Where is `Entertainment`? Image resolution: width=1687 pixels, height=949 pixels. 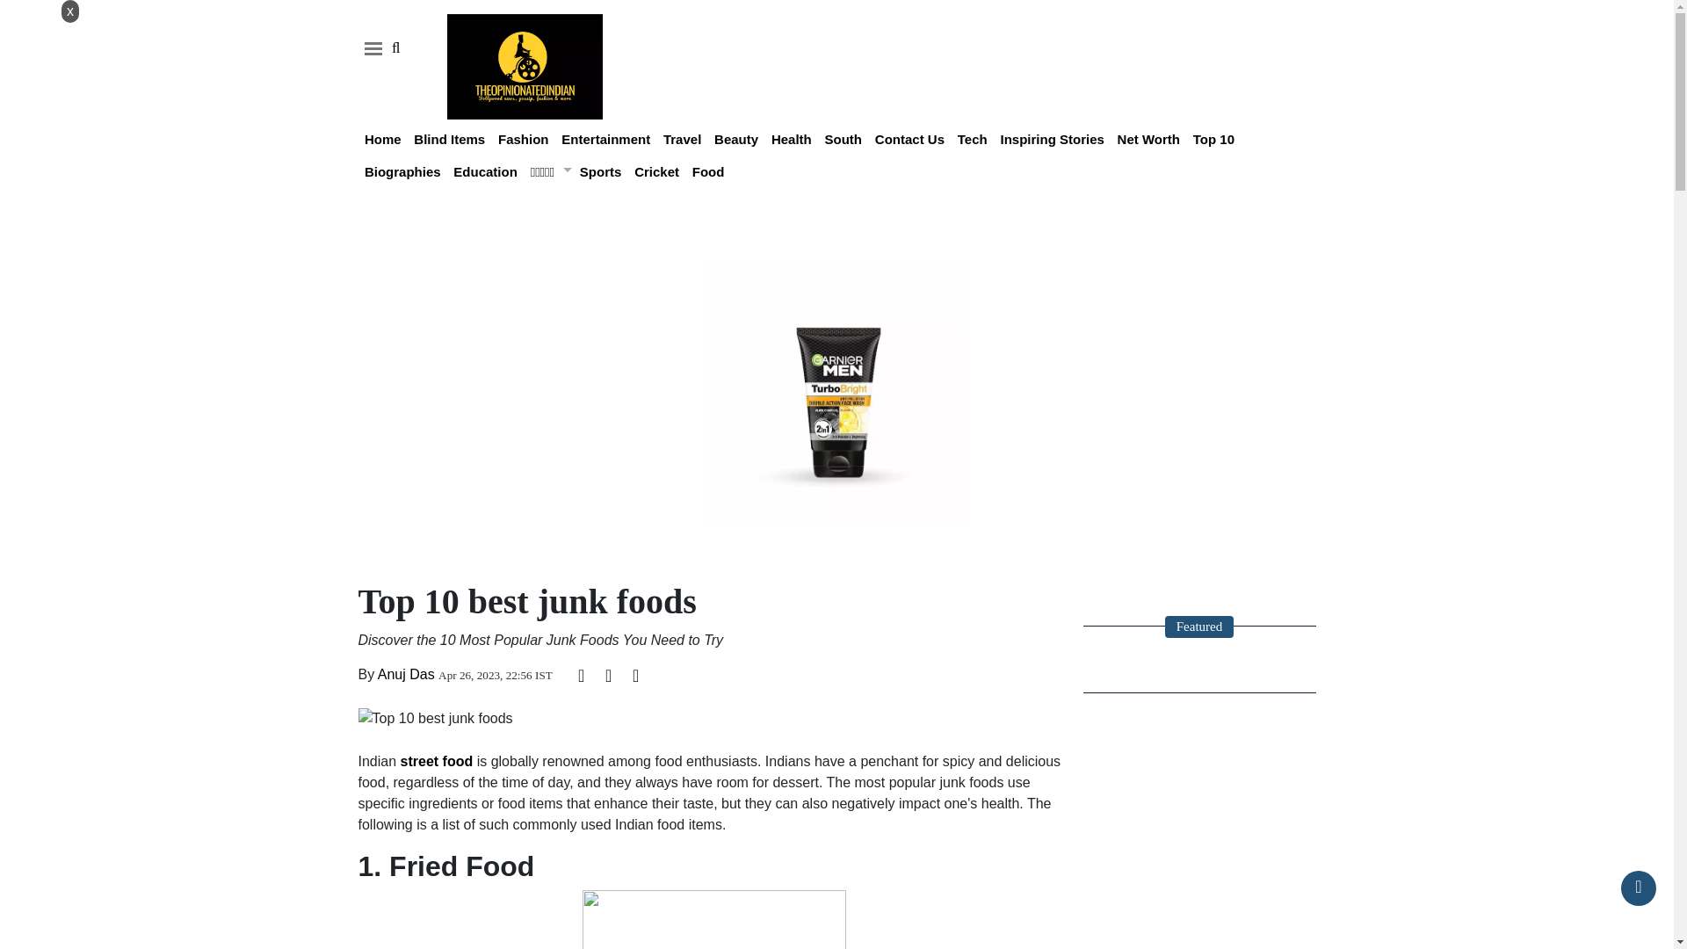 Entertainment is located at coordinates (605, 139).